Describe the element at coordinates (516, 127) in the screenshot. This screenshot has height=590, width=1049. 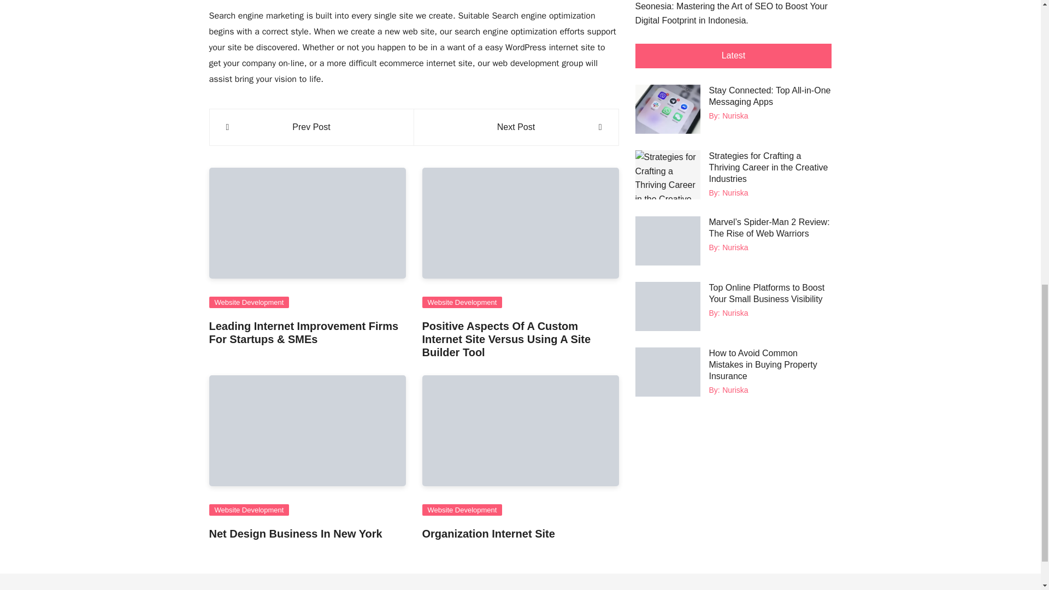
I see `Next Post` at that location.